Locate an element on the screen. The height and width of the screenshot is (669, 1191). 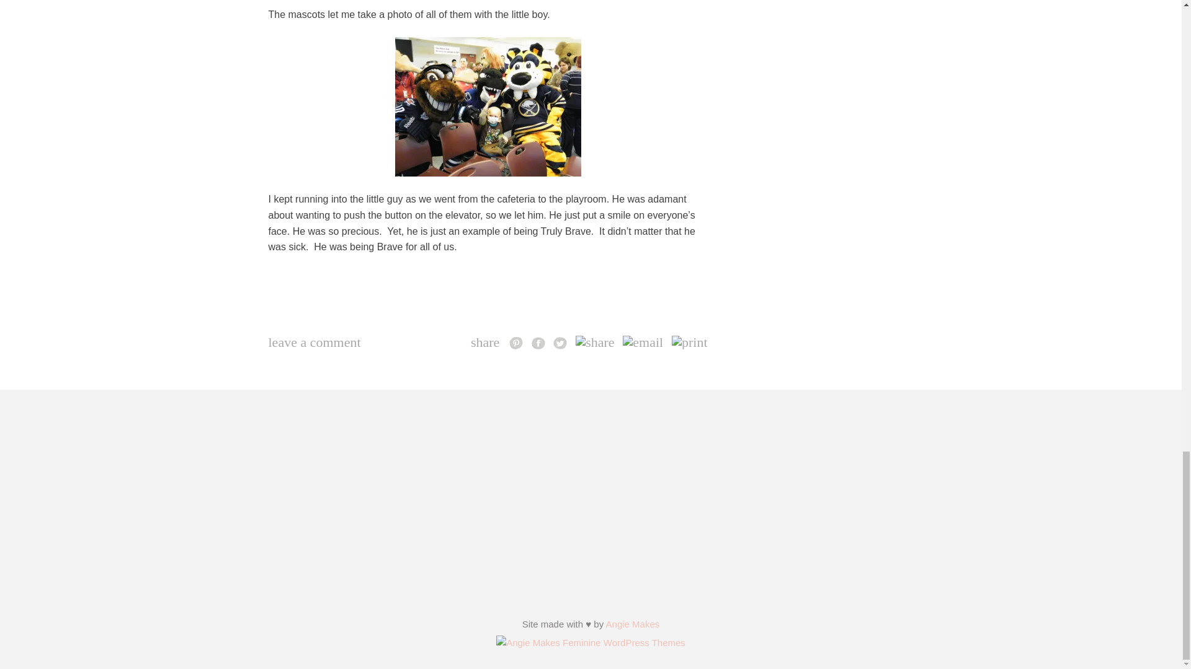
Angie Makes is located at coordinates (633, 624).